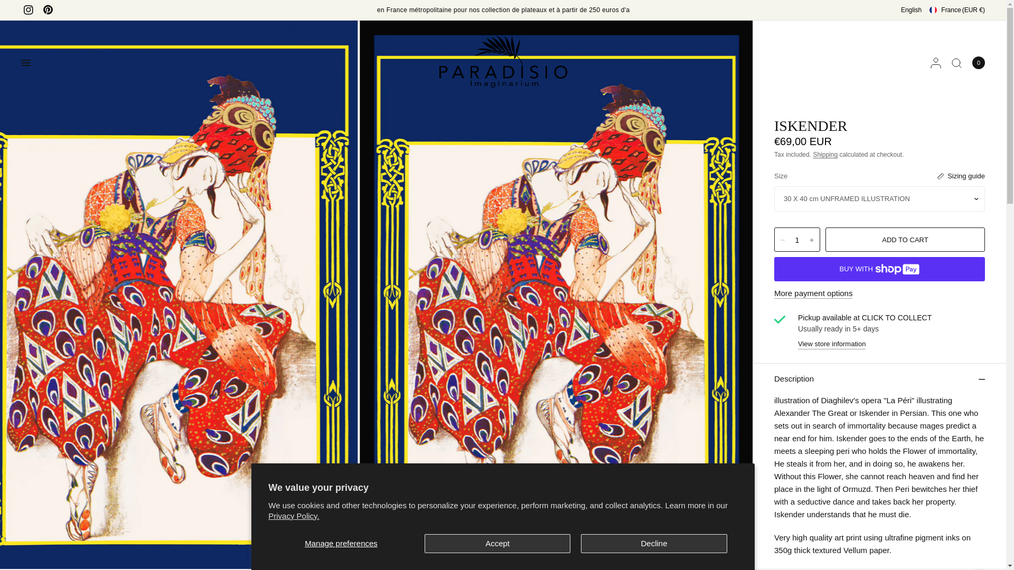 This screenshot has width=1014, height=570. Describe the element at coordinates (48, 9) in the screenshot. I see `Pinterest` at that location.